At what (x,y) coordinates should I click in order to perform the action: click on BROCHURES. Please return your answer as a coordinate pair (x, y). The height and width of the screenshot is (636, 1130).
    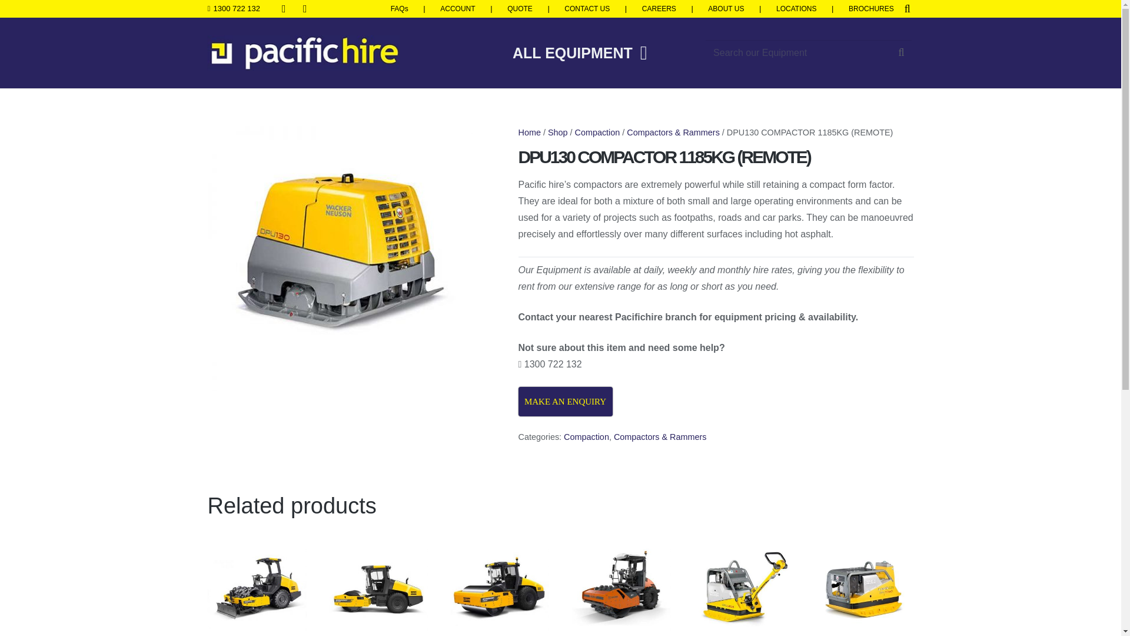
    Looking at the image, I should click on (871, 8).